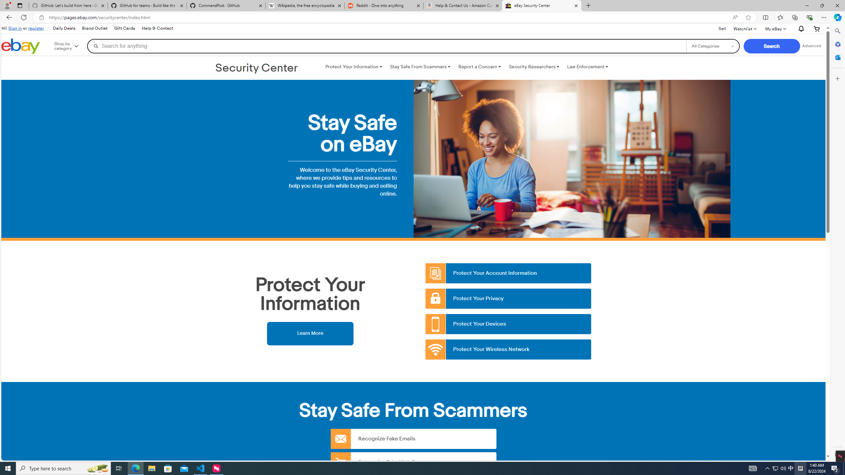 This screenshot has width=845, height=475. Describe the element at coordinates (541, 6) in the screenshot. I see `eBay Security Center` at that location.